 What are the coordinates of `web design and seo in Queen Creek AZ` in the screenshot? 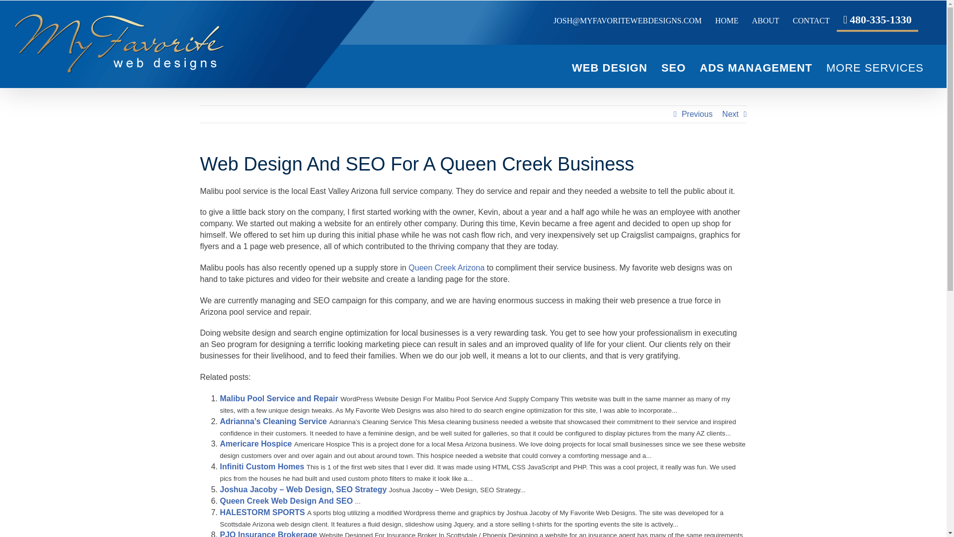 It's located at (446, 268).